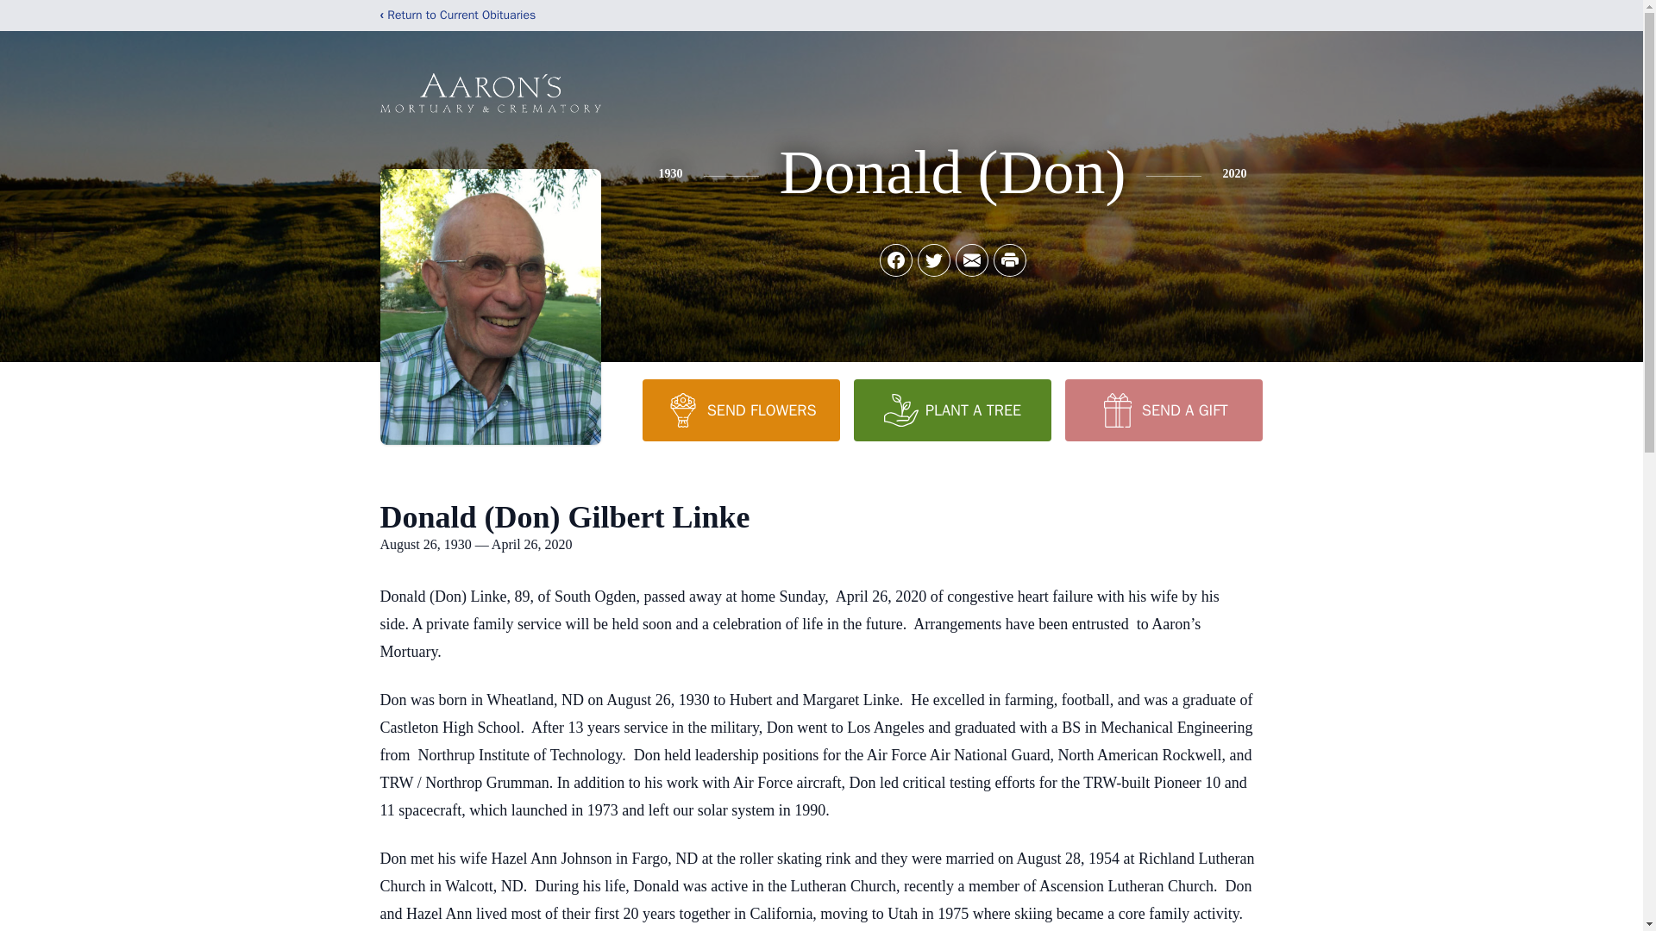 This screenshot has width=1656, height=931. I want to click on SEND FLOWERS, so click(740, 409).